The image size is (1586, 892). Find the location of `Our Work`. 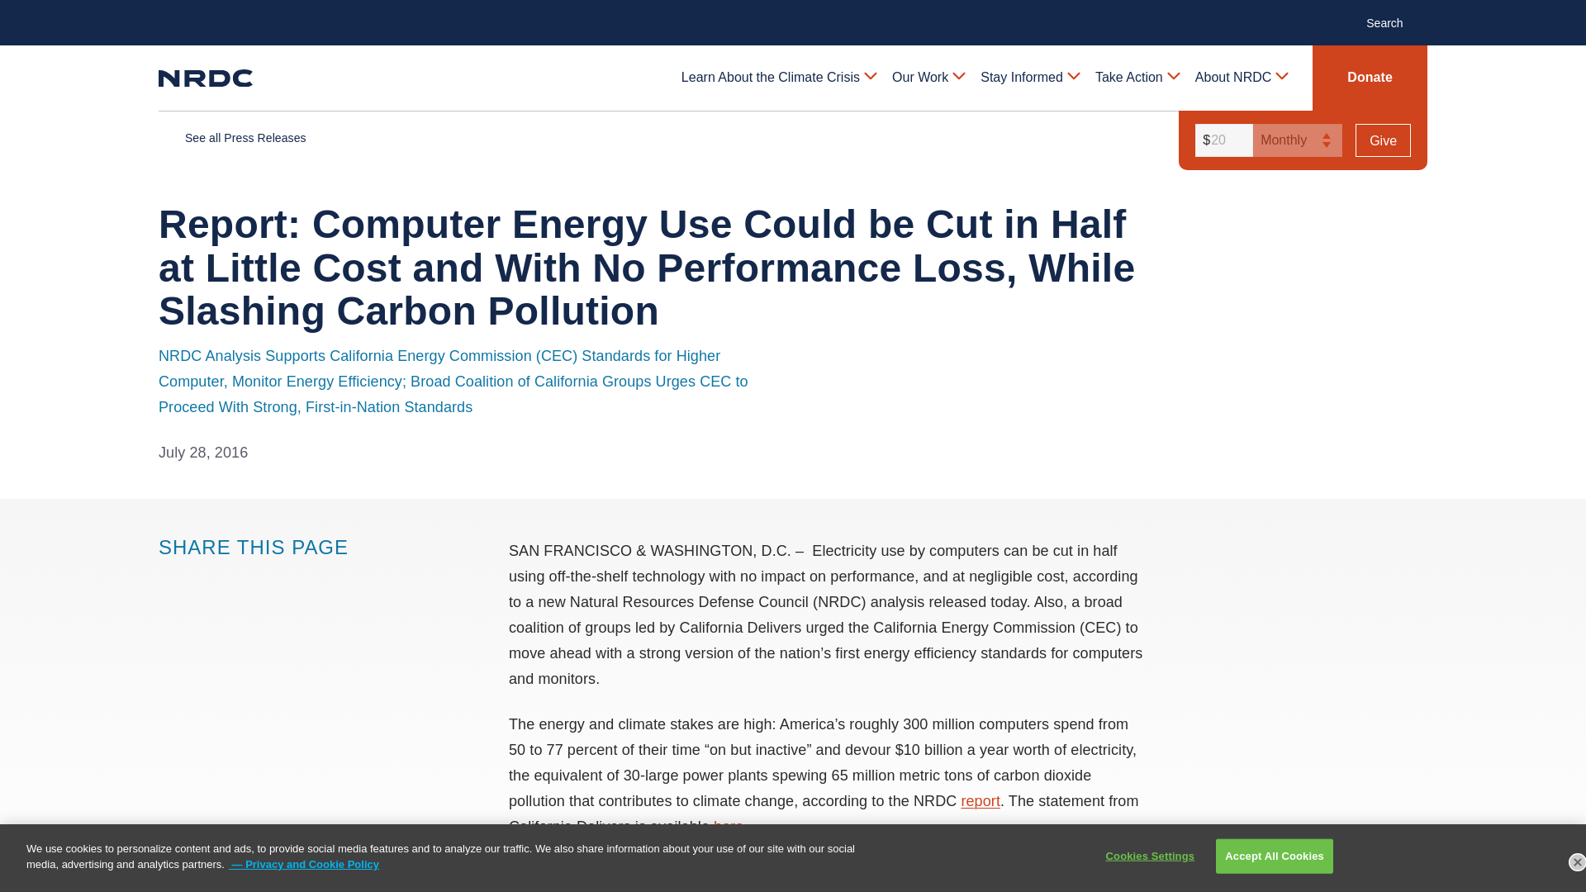

Our Work is located at coordinates (927, 78).